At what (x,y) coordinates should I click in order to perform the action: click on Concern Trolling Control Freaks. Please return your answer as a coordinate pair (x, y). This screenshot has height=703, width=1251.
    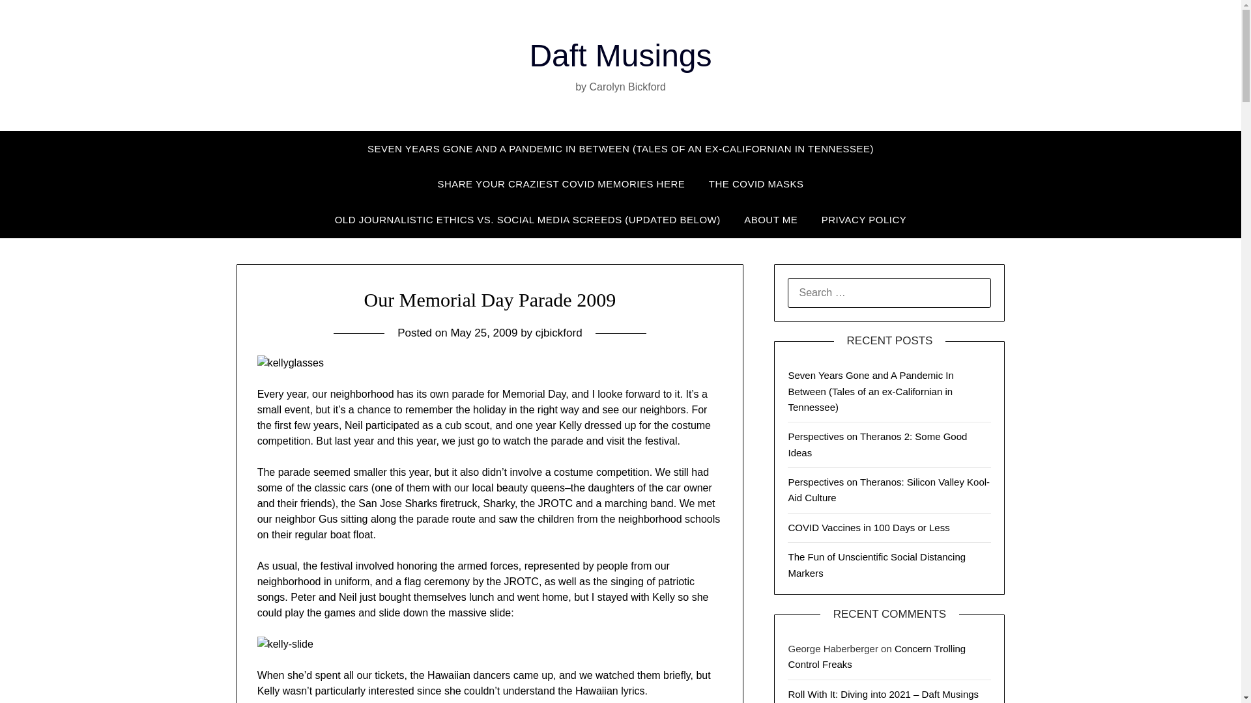
    Looking at the image, I should click on (877, 656).